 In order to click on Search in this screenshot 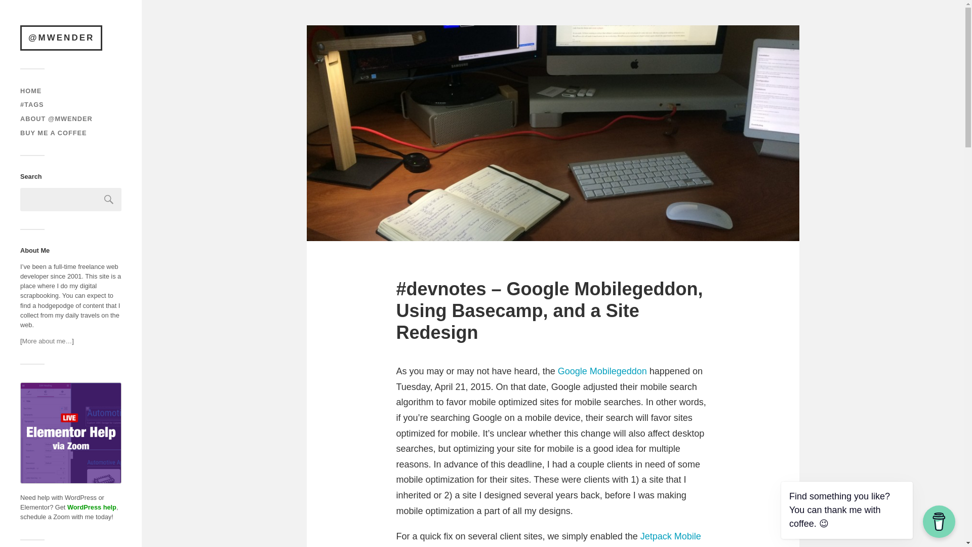, I will do `click(109, 200)`.